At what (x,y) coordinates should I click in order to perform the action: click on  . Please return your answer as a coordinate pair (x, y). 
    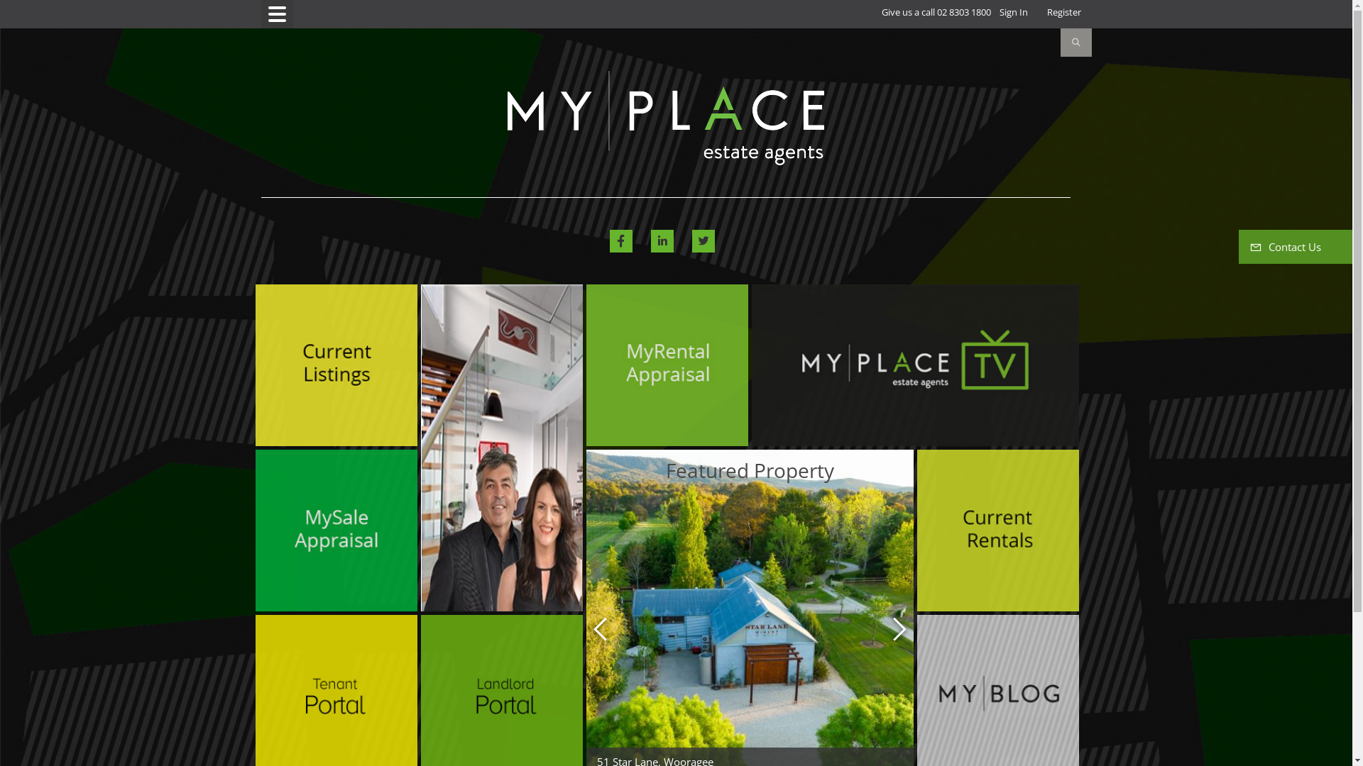
    Looking at the image, I should click on (502, 695).